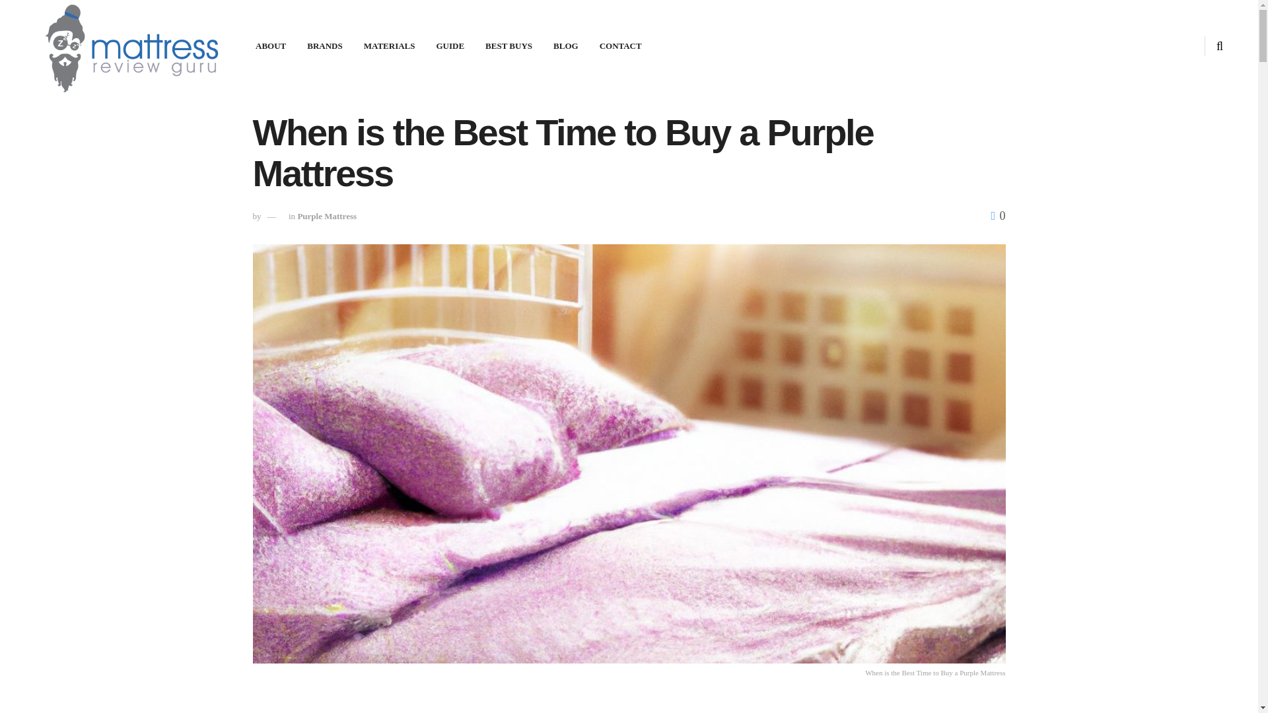 Image resolution: width=1268 pixels, height=713 pixels. What do you see at coordinates (621, 46) in the screenshot?
I see `CONTACT` at bounding box center [621, 46].